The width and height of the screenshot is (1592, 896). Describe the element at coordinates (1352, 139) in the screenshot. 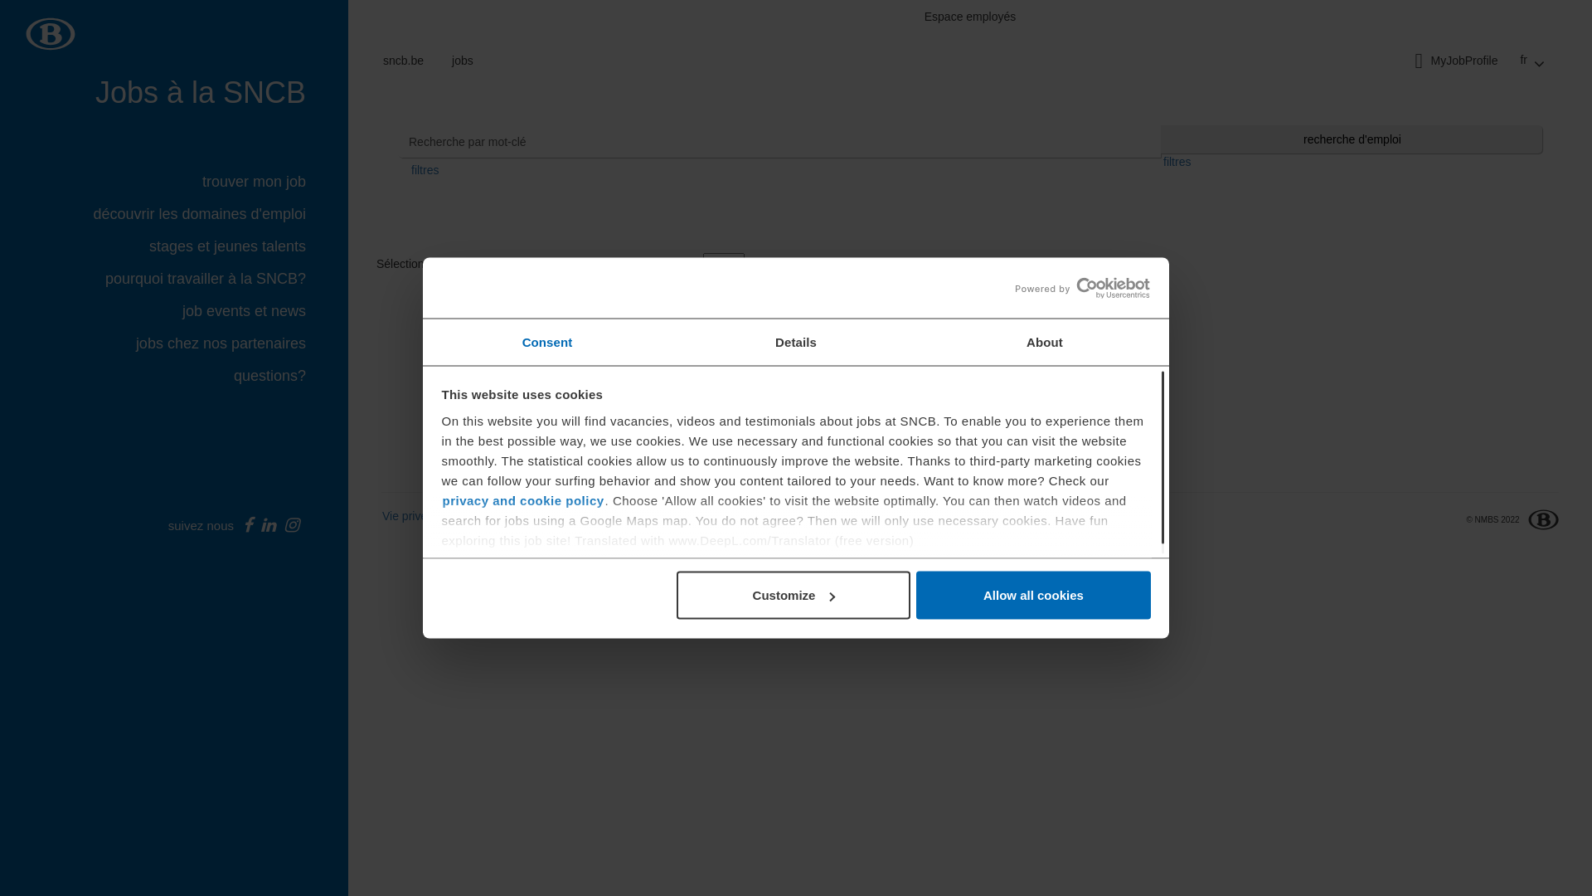

I see `recherche d'emploi` at that location.